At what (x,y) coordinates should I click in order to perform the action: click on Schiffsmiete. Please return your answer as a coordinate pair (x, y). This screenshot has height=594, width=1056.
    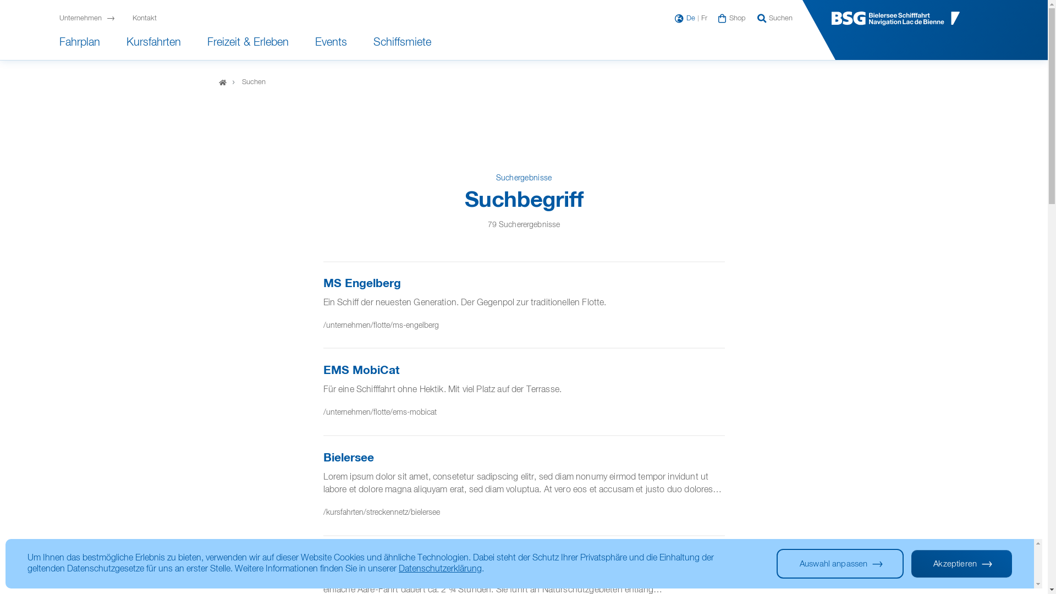
    Looking at the image, I should click on (403, 45).